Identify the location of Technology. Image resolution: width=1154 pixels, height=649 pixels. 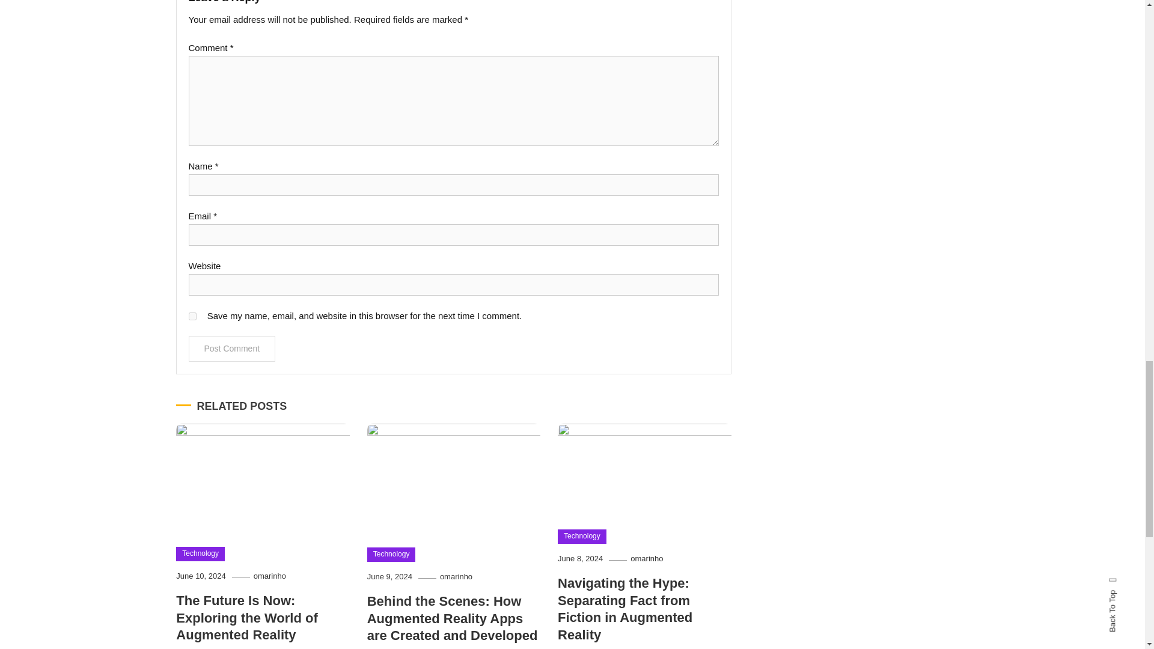
(201, 554).